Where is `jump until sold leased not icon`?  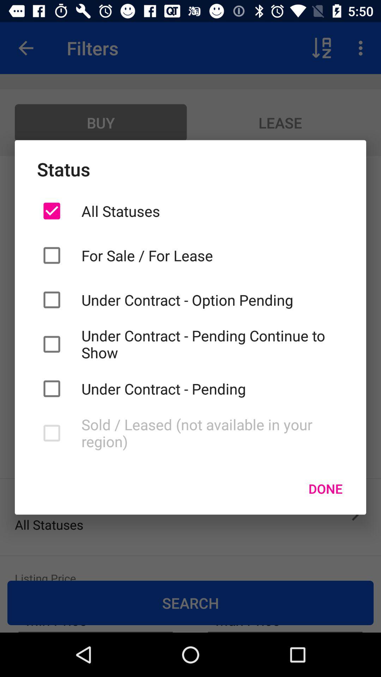
jump until sold leased not icon is located at coordinates (212, 433).